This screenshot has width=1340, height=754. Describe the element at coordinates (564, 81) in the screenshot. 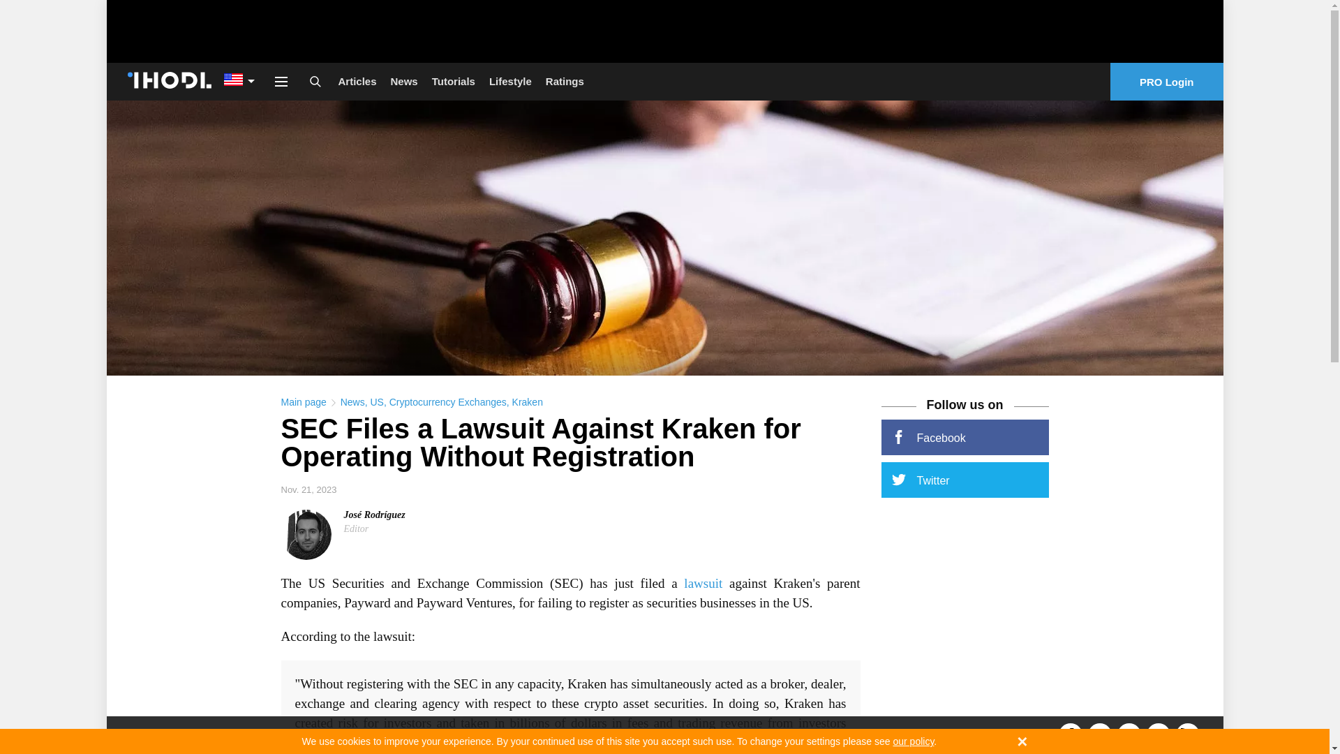

I see `Ratings` at that location.